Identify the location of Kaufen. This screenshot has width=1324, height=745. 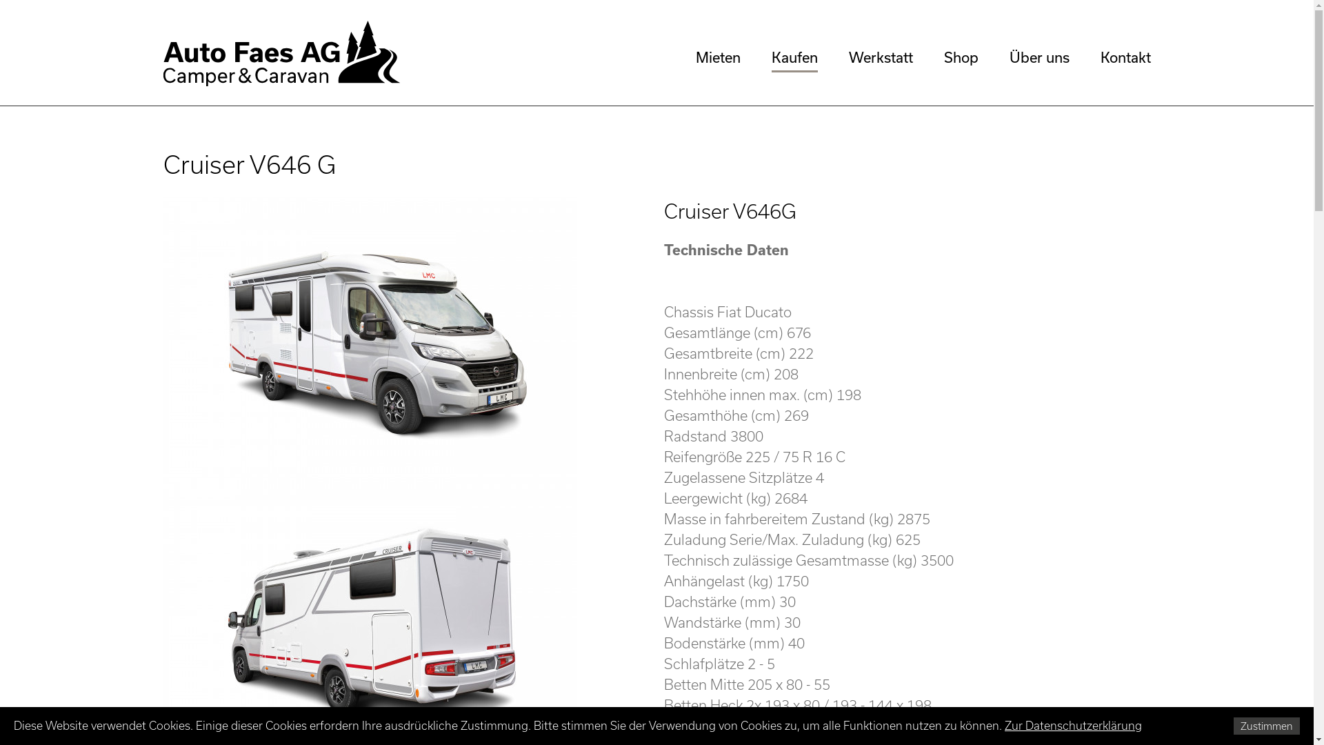
(794, 57).